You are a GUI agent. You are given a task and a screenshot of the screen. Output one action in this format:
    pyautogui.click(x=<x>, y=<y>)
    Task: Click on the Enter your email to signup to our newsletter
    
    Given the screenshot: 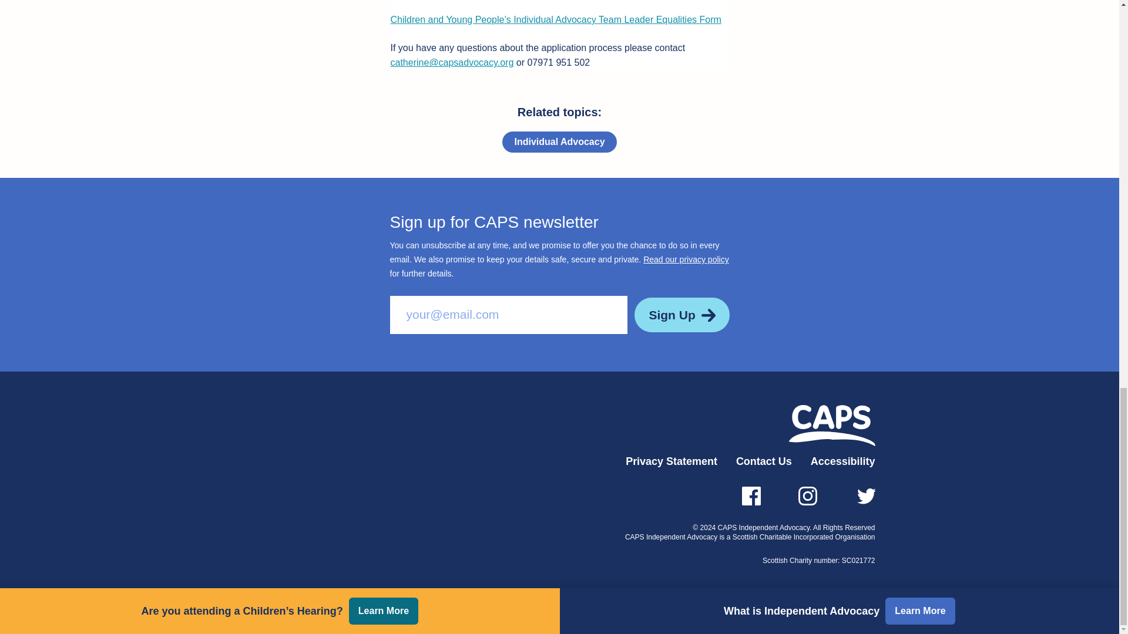 What is the action you would take?
    pyautogui.click(x=509, y=315)
    